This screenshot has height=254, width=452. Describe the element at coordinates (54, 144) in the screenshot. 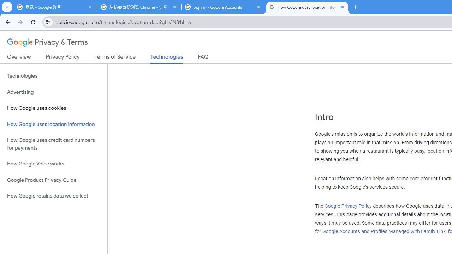

I see `How Google uses credit card numbers for payments` at that location.